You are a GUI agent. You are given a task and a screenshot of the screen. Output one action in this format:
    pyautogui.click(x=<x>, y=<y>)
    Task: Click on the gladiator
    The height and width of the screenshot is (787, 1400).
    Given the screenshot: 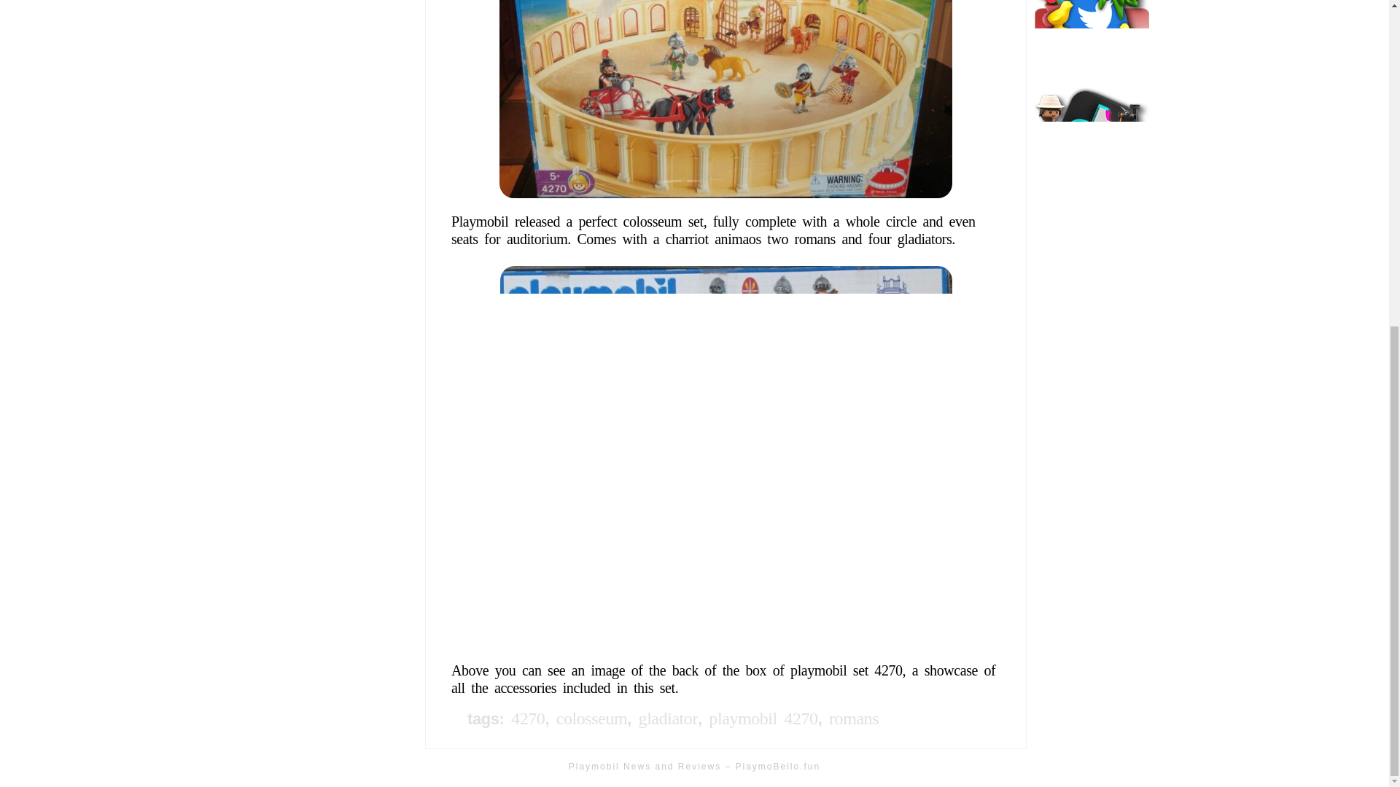 What is the action you would take?
    pyautogui.click(x=668, y=719)
    